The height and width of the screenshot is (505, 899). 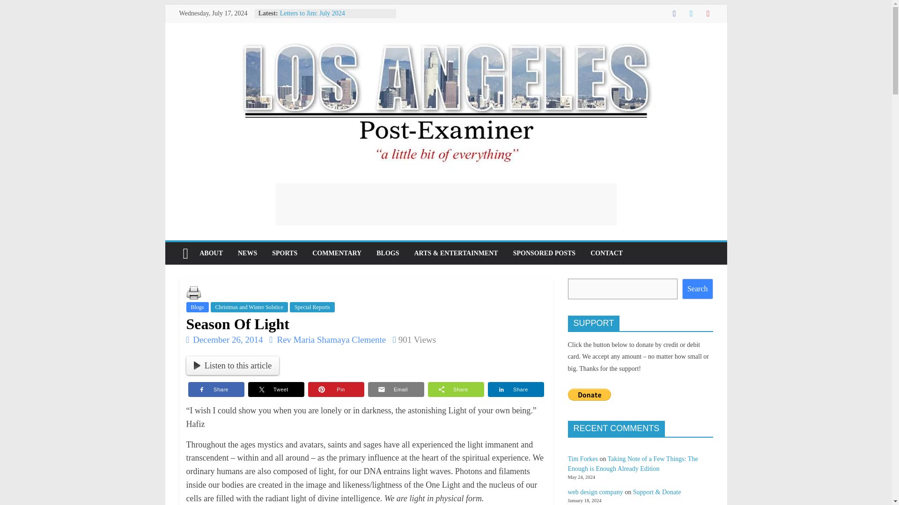 What do you see at coordinates (312, 307) in the screenshot?
I see `Special Reports` at bounding box center [312, 307].